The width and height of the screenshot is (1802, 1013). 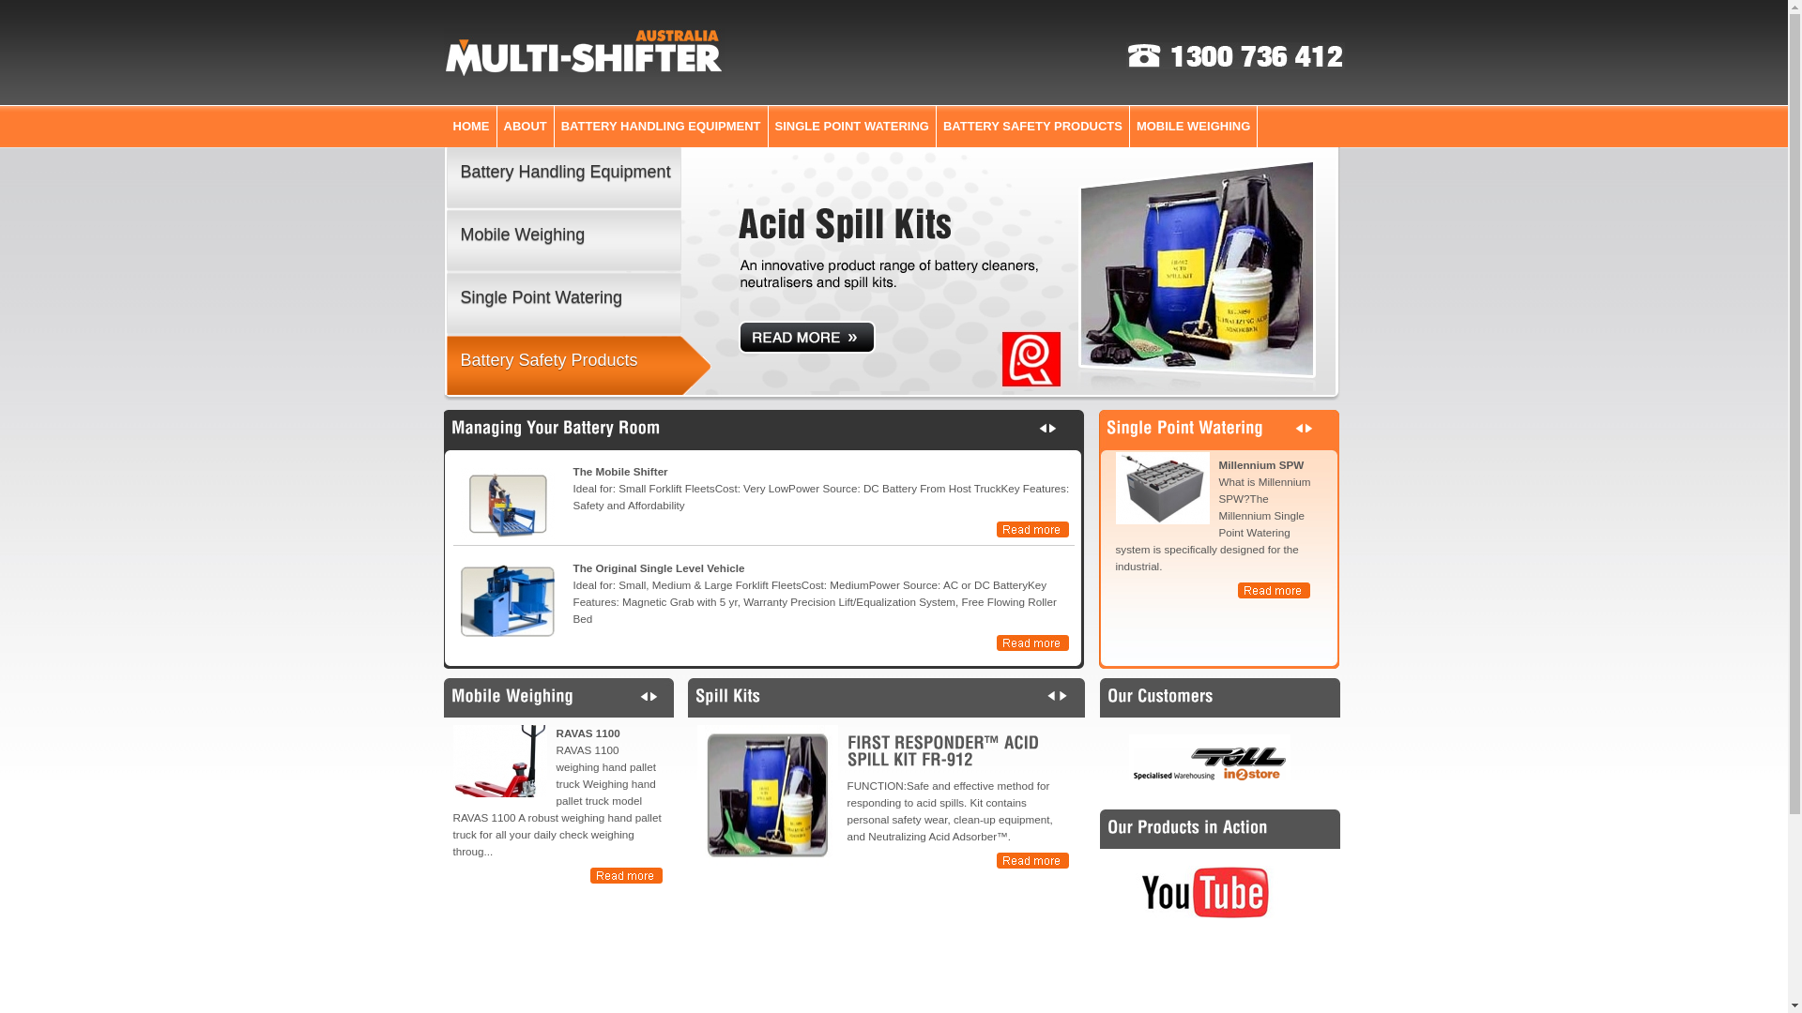 I want to click on  , so click(x=1034, y=640).